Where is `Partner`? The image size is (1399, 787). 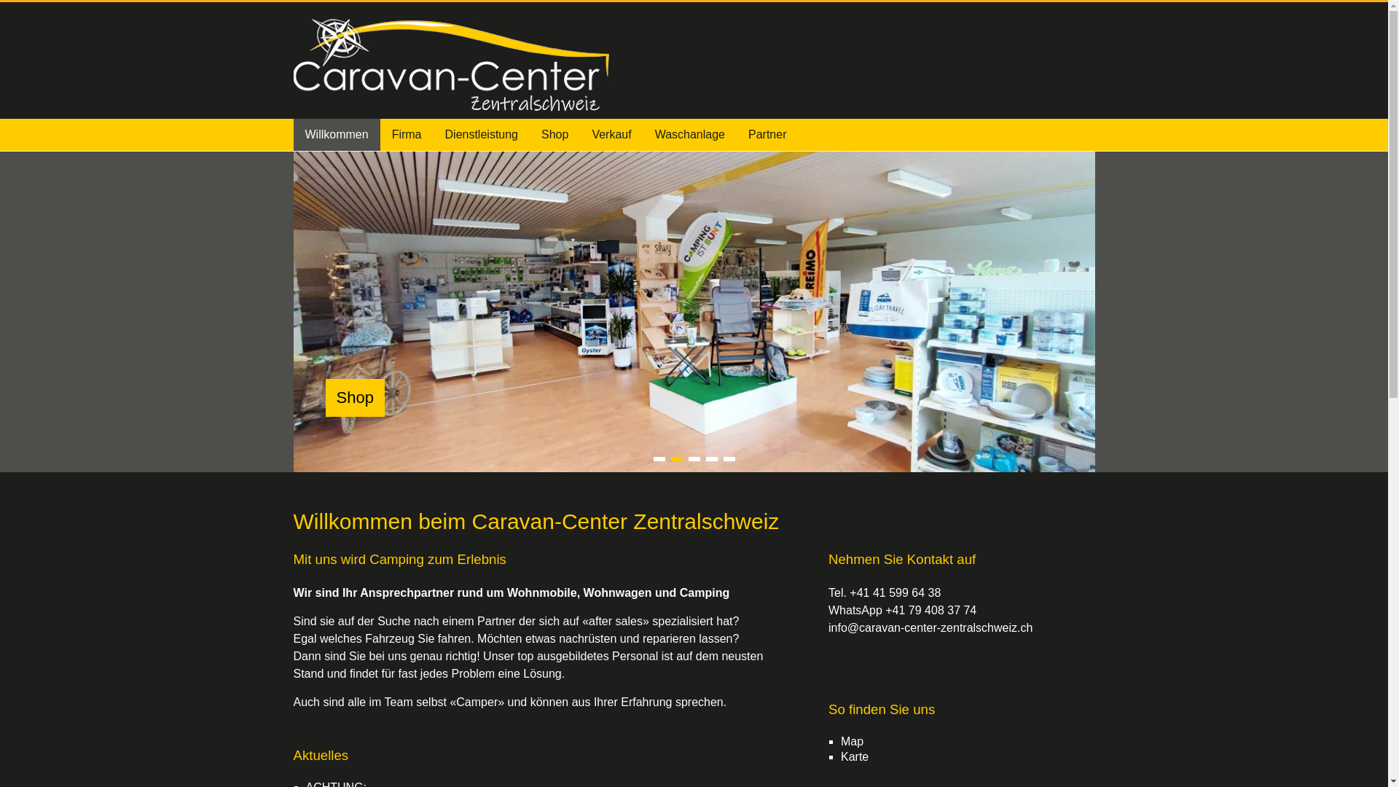 Partner is located at coordinates (767, 135).